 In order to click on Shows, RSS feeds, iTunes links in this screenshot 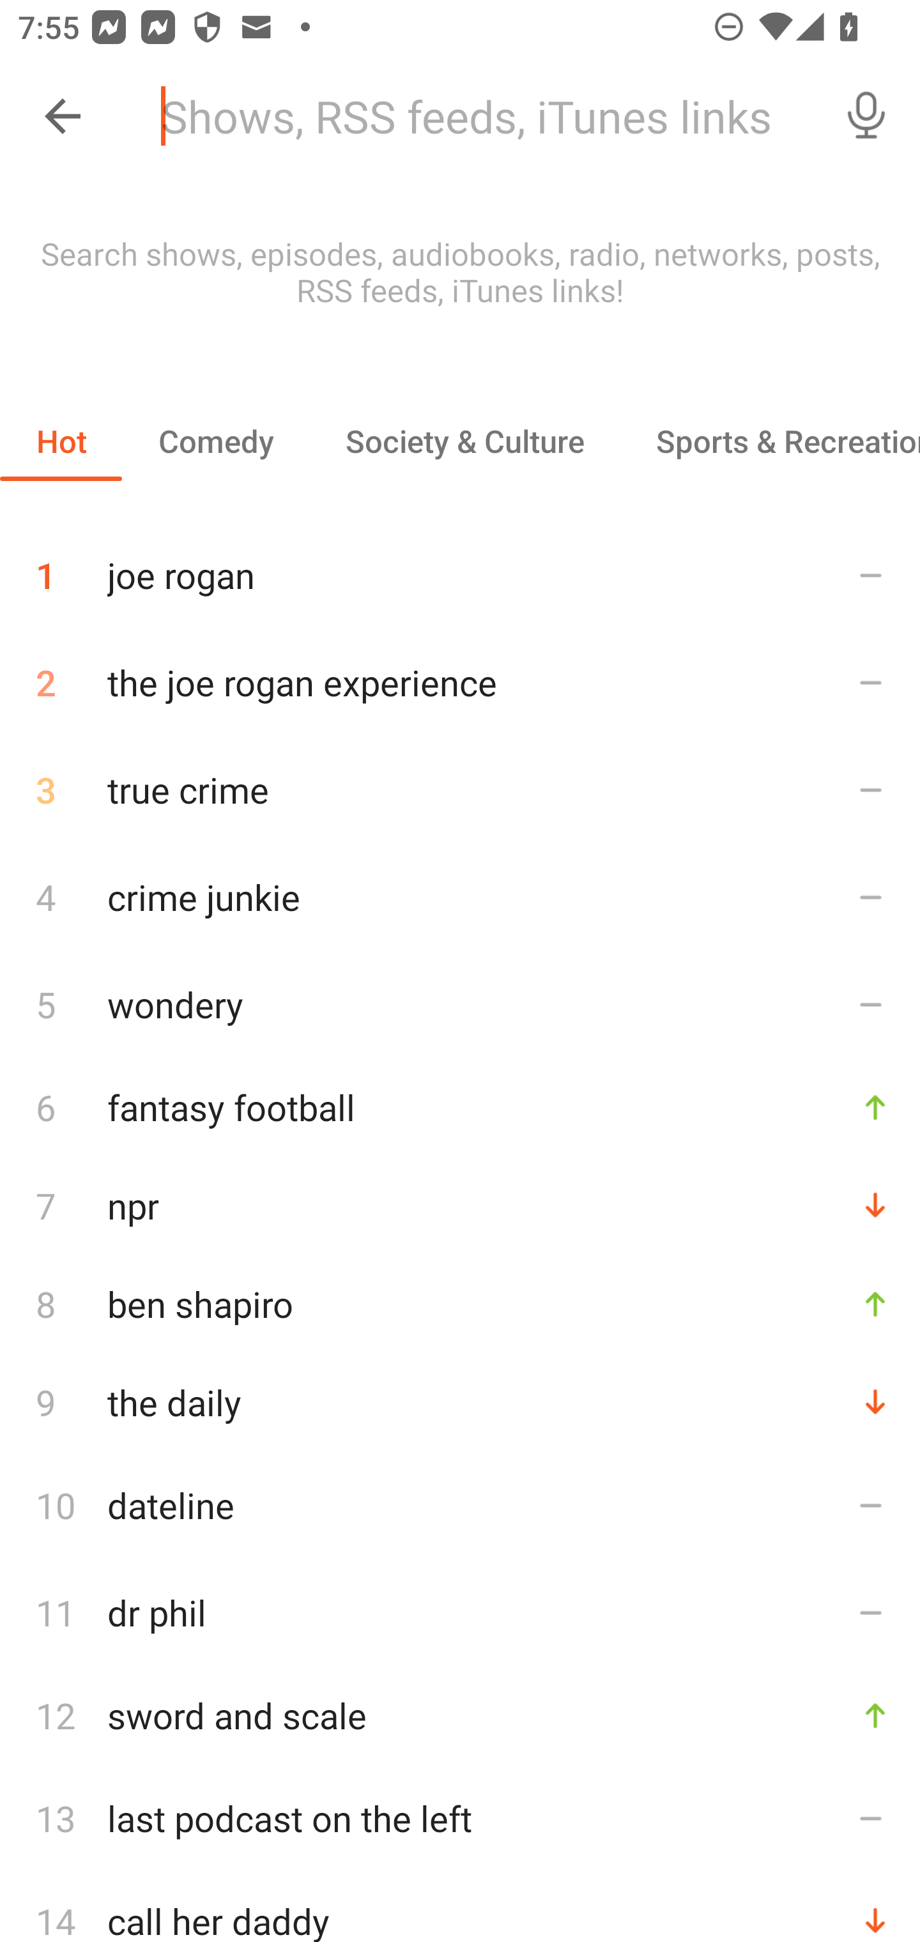, I will do `click(478, 116)`.